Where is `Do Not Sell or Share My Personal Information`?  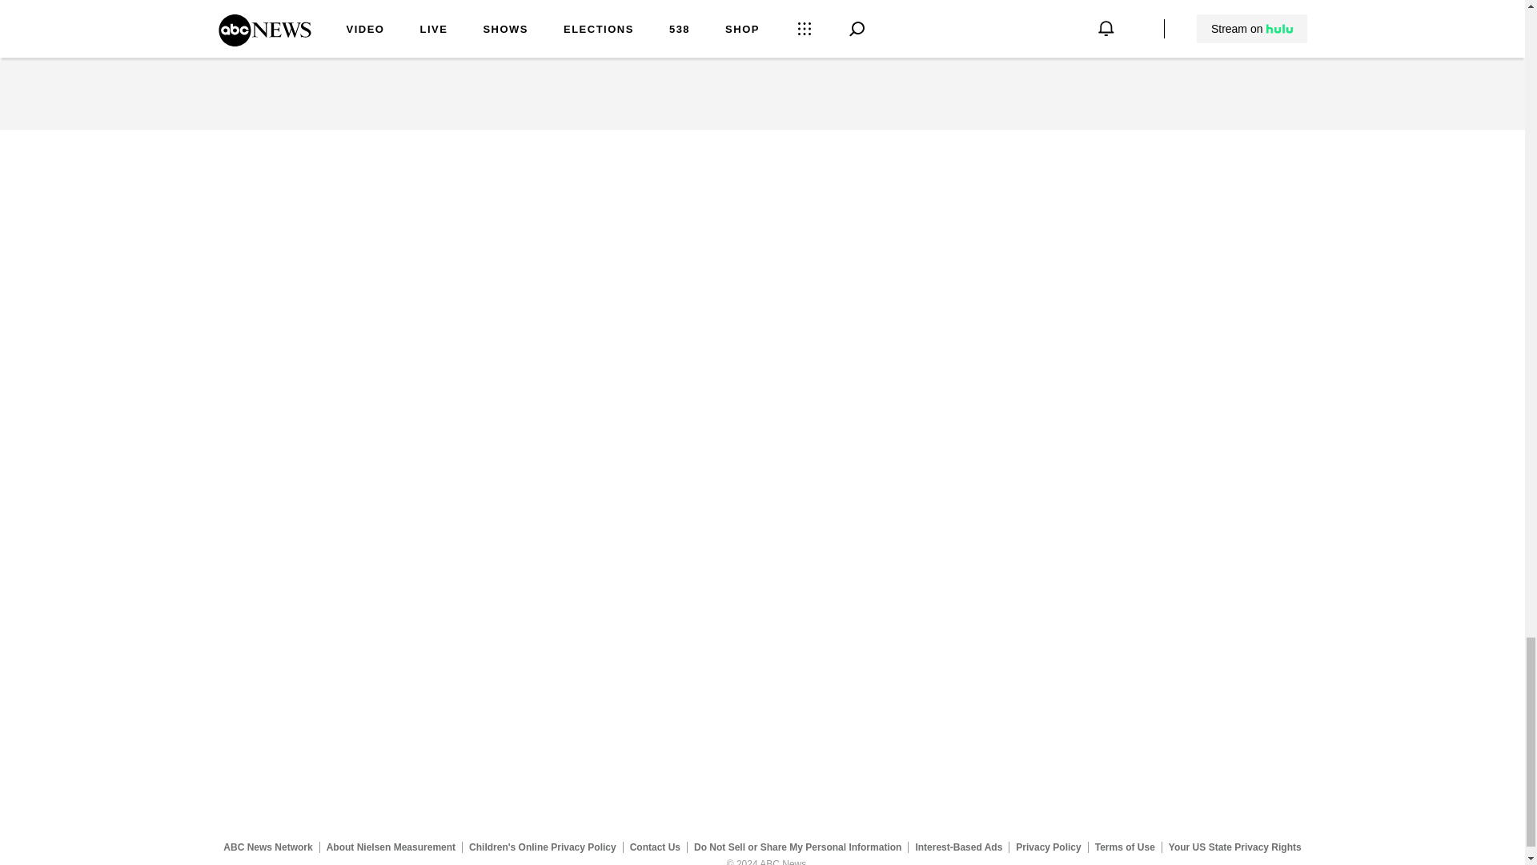 Do Not Sell or Share My Personal Information is located at coordinates (797, 847).